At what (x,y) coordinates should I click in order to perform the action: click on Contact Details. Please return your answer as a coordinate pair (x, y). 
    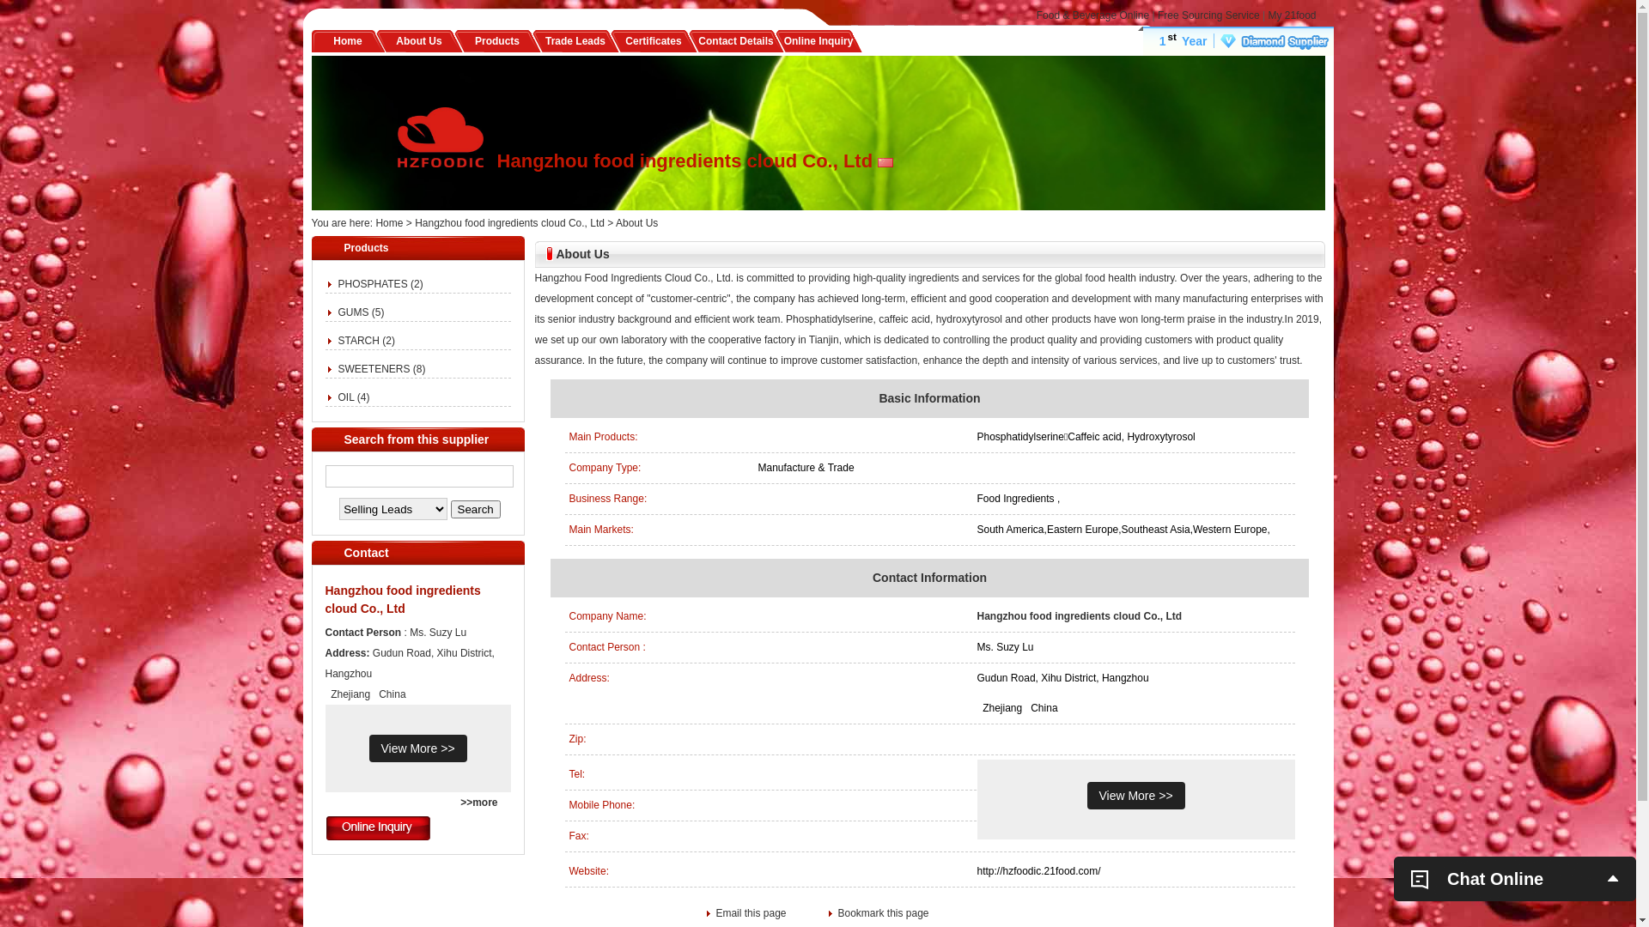
    Looking at the image, I should click on (735, 41).